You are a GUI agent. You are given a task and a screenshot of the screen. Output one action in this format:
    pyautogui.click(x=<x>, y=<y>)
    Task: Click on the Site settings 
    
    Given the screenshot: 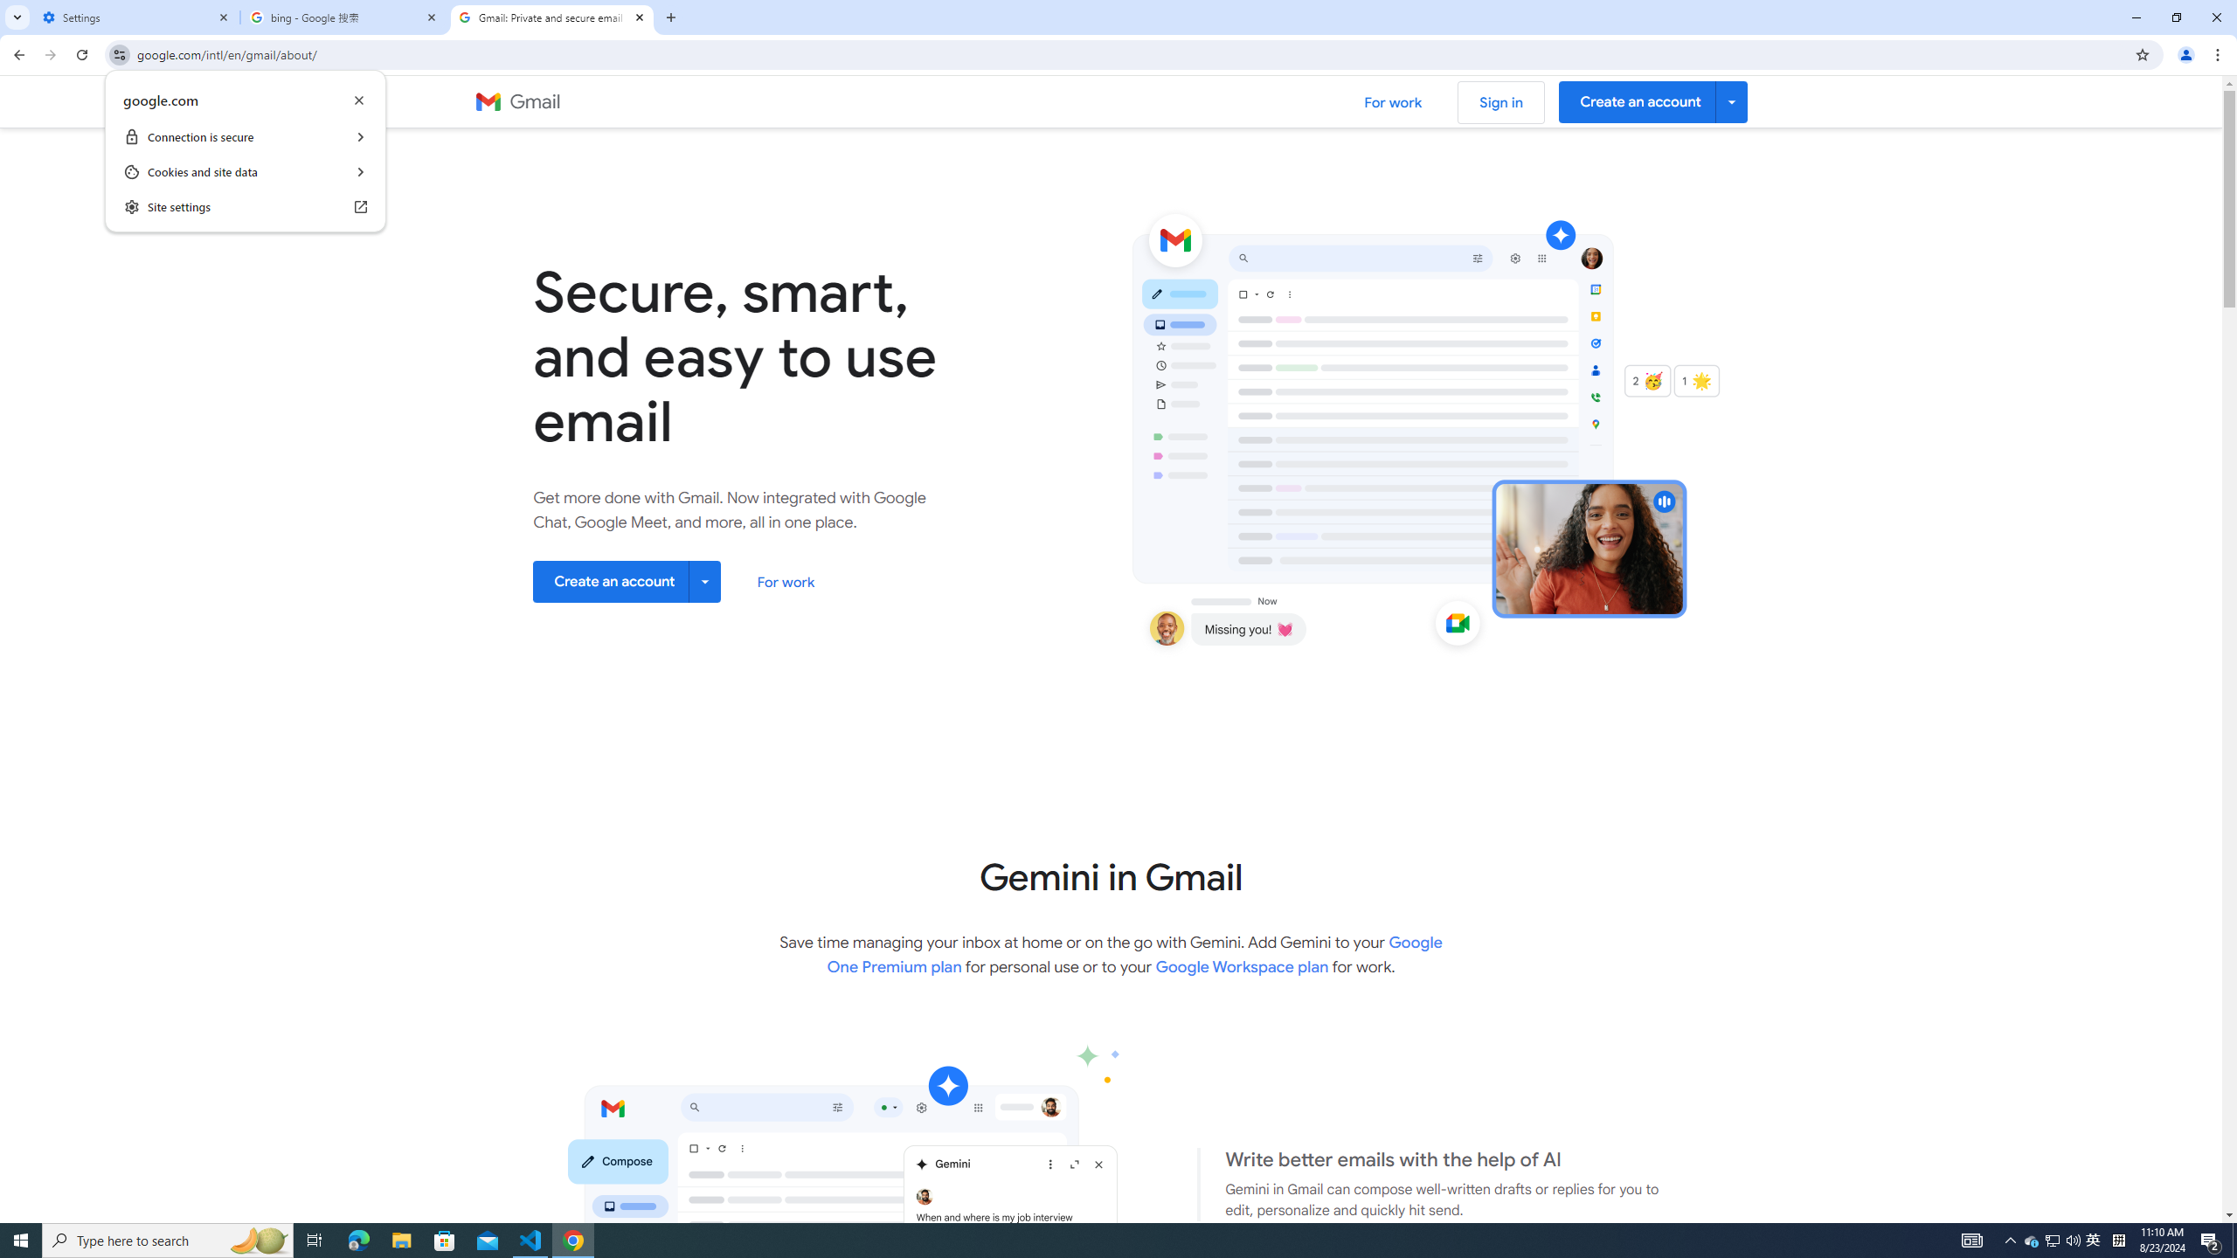 What is the action you would take?
    pyautogui.click(x=2052, y=1241)
    